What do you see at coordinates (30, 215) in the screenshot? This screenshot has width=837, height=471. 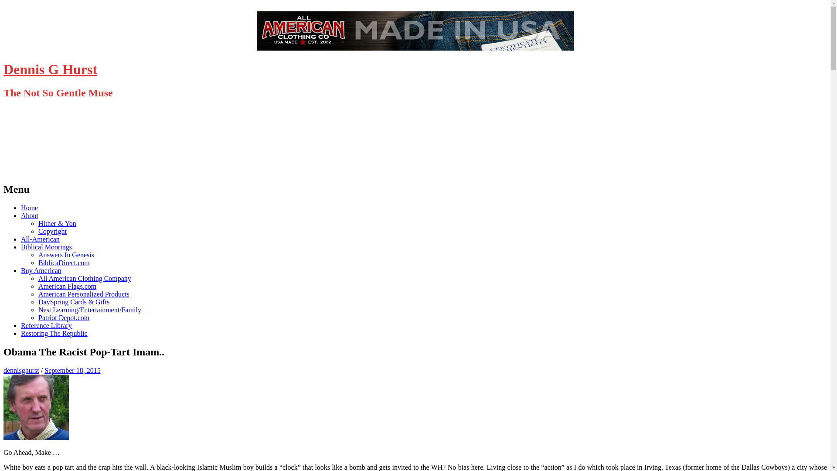 I see `About` at bounding box center [30, 215].